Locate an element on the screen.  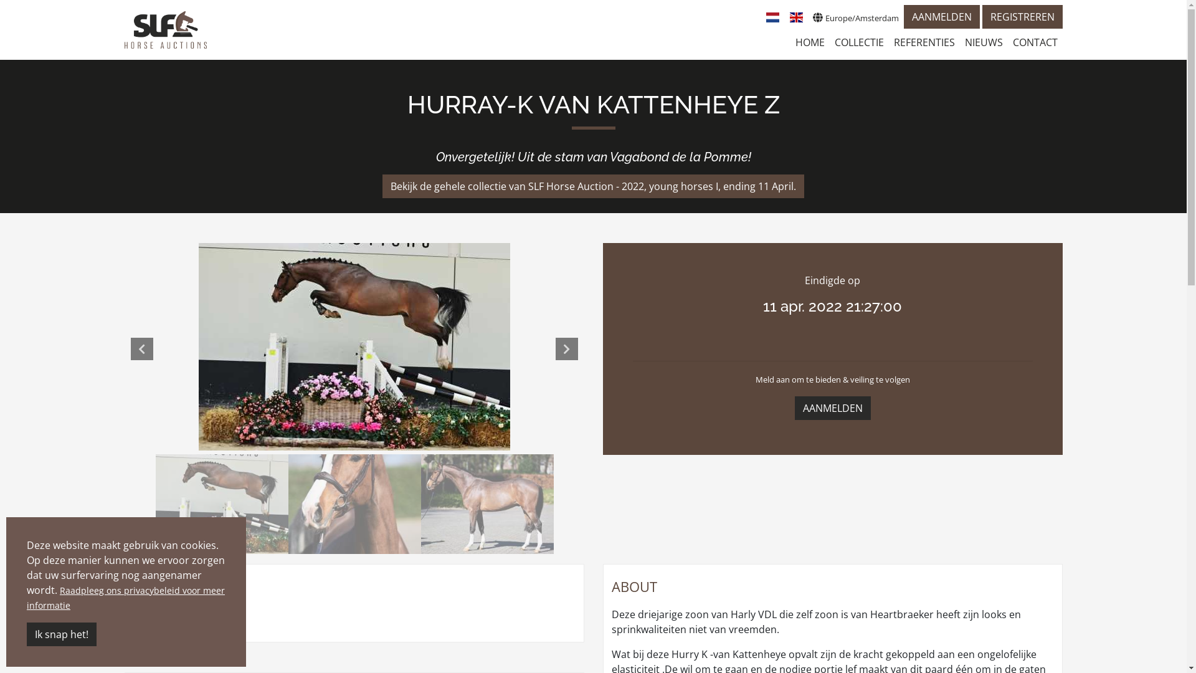
Ik snap het! is located at coordinates (62, 634).